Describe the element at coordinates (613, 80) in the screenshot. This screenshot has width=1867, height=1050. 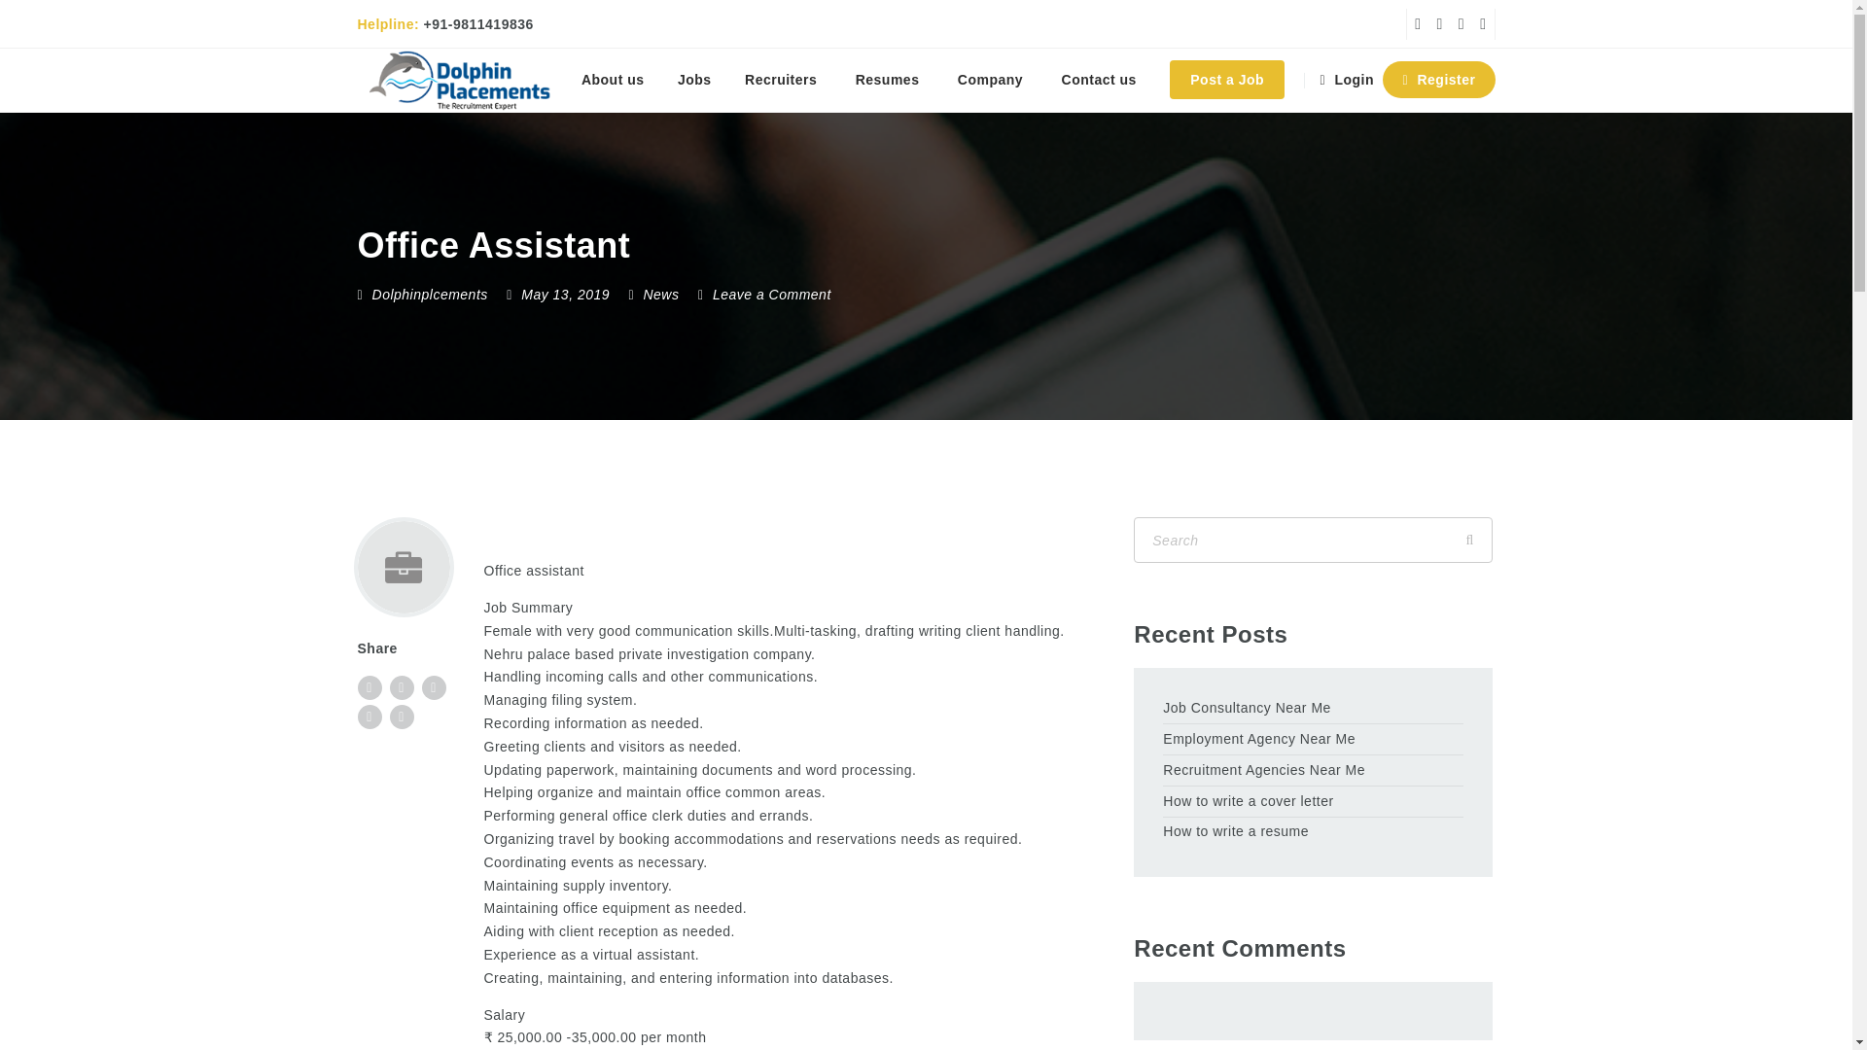
I see `About us` at that location.